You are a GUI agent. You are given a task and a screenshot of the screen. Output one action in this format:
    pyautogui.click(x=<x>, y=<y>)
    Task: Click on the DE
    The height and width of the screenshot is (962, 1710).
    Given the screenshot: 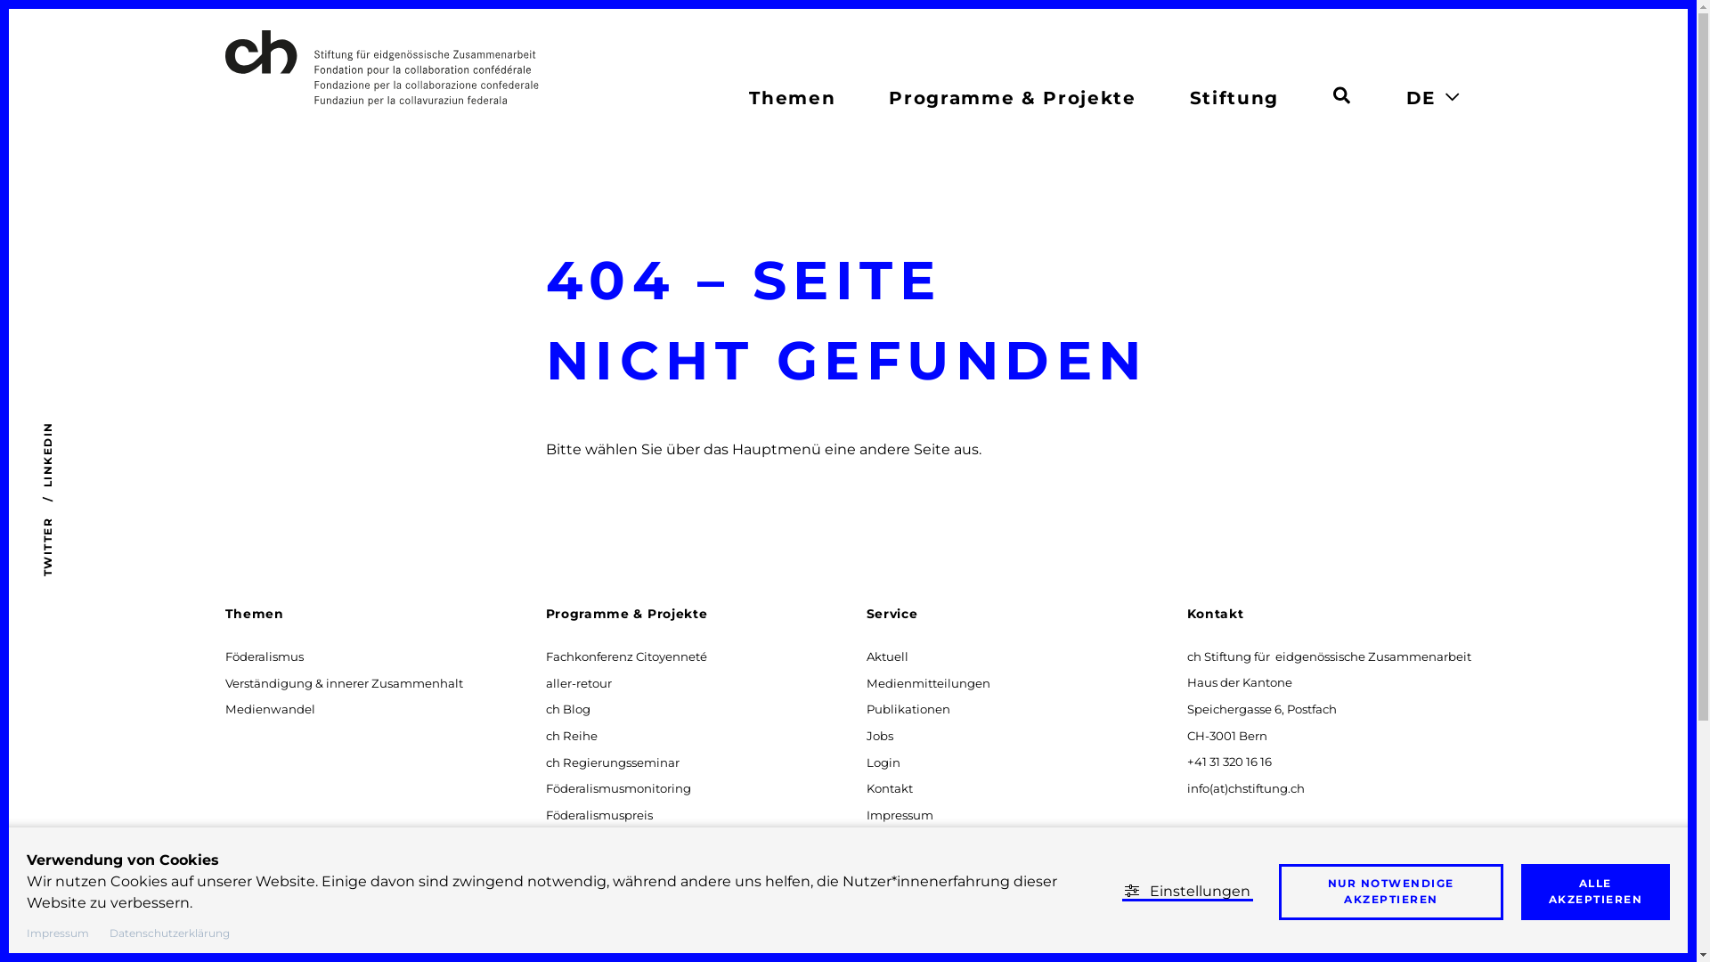 What is the action you would take?
    pyautogui.click(x=1421, y=98)
    